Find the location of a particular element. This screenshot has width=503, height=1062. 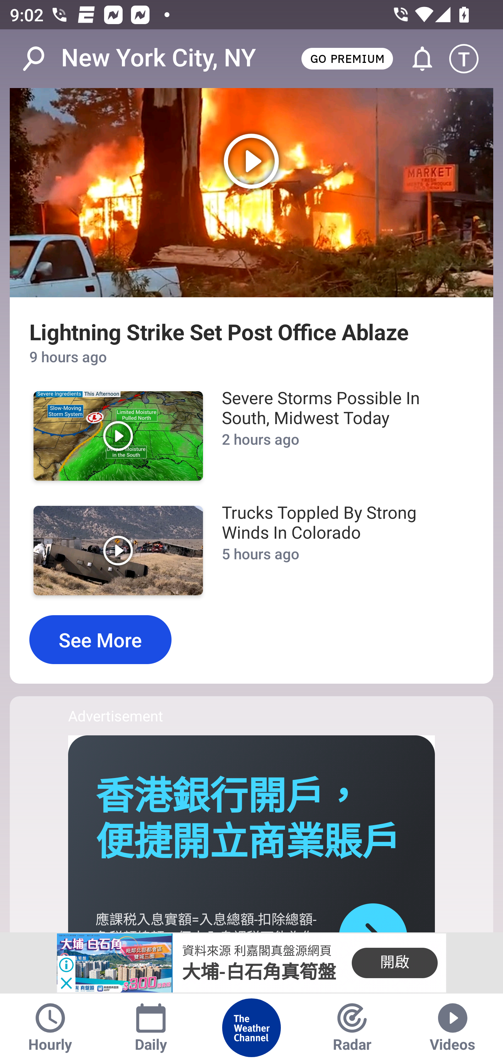

Play is located at coordinates (118, 551).